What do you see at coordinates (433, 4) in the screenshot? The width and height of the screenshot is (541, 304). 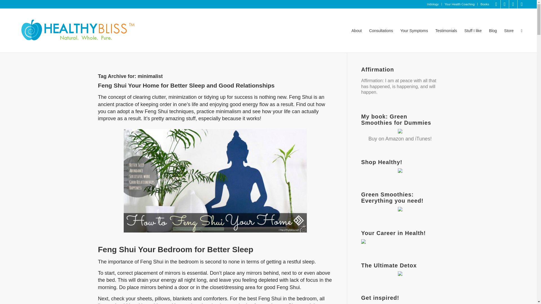 I see `Iridology` at bounding box center [433, 4].